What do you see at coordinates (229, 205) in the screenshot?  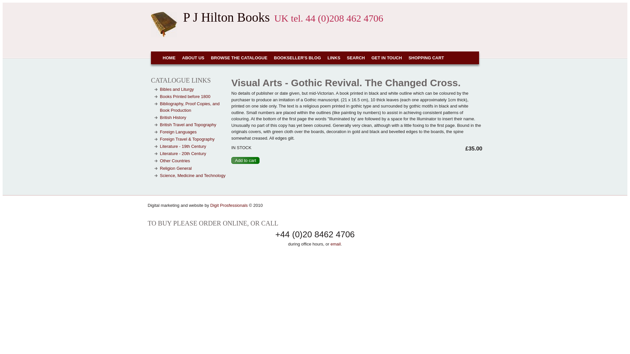 I see `Digit Prosfessionals` at bounding box center [229, 205].